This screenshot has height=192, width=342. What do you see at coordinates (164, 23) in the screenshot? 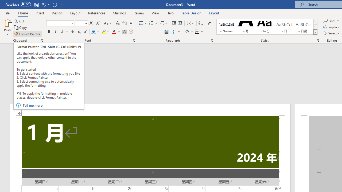
I see `Multilevel List` at bounding box center [164, 23].